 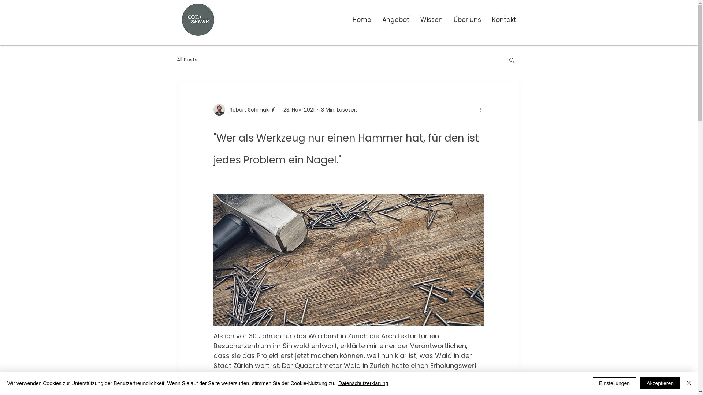 What do you see at coordinates (395, 20) in the screenshot?
I see `Angebot` at bounding box center [395, 20].